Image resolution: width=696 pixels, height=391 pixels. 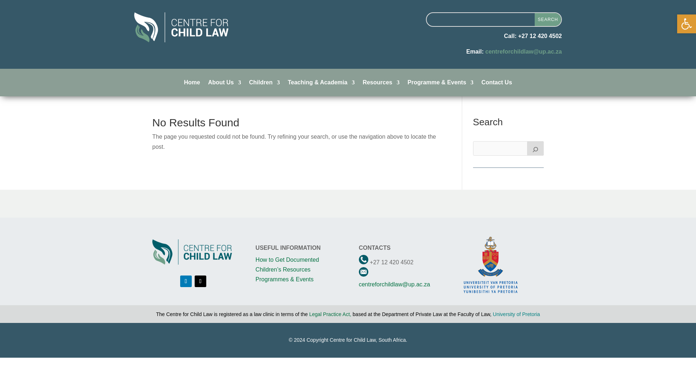 What do you see at coordinates (192, 252) in the screenshot?
I see `Centre For Child Law` at bounding box center [192, 252].